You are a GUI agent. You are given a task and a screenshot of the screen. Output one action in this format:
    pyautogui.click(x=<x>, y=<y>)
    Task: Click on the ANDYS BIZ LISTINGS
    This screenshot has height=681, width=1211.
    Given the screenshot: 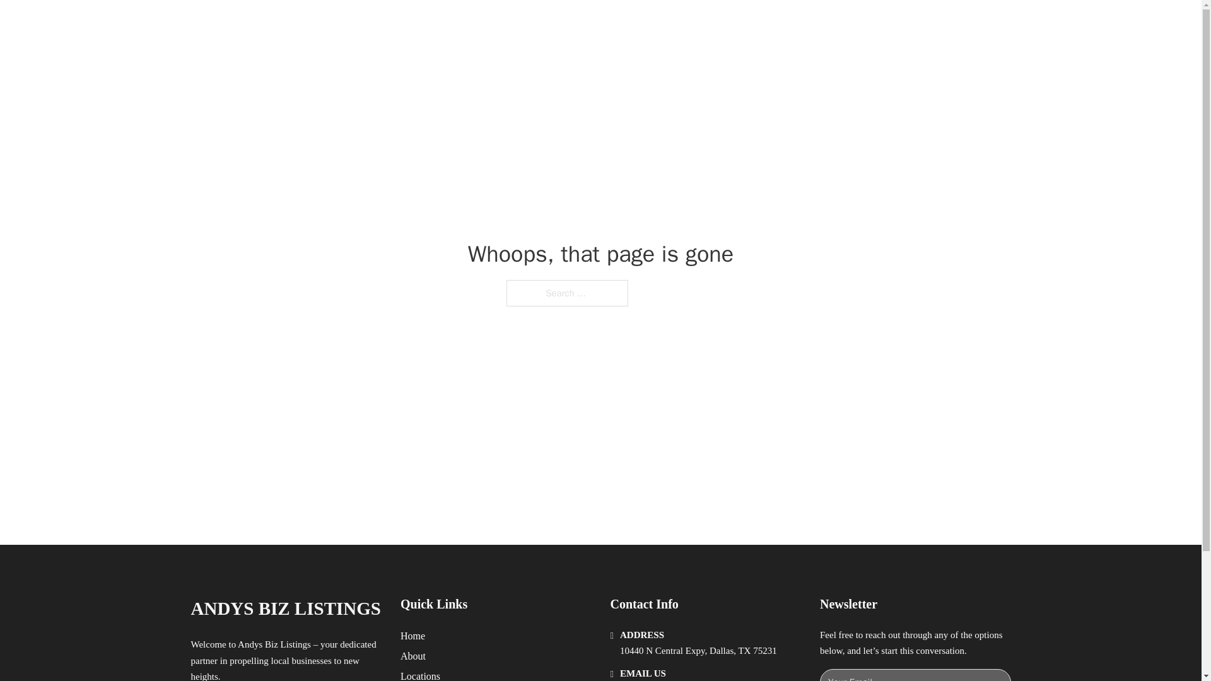 What is the action you would take?
    pyautogui.click(x=344, y=24)
    